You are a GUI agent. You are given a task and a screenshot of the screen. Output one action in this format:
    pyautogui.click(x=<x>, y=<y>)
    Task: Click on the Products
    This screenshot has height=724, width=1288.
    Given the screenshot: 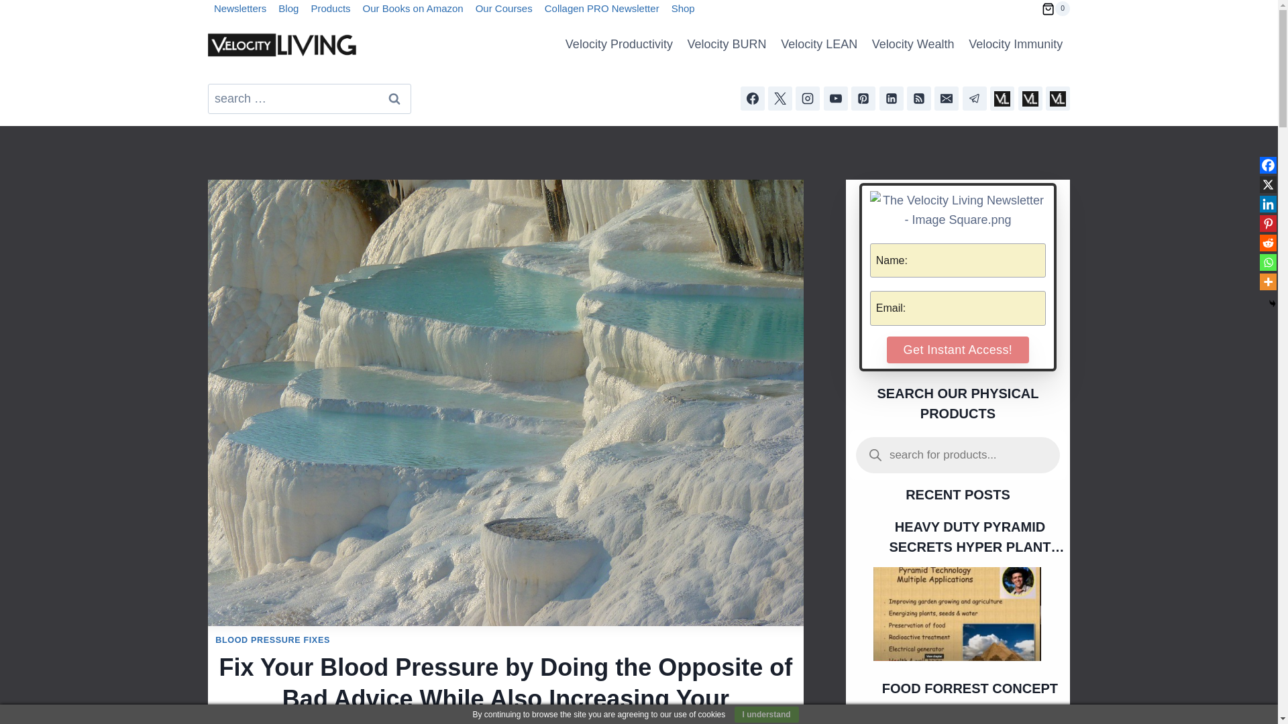 What is the action you would take?
    pyautogui.click(x=330, y=9)
    